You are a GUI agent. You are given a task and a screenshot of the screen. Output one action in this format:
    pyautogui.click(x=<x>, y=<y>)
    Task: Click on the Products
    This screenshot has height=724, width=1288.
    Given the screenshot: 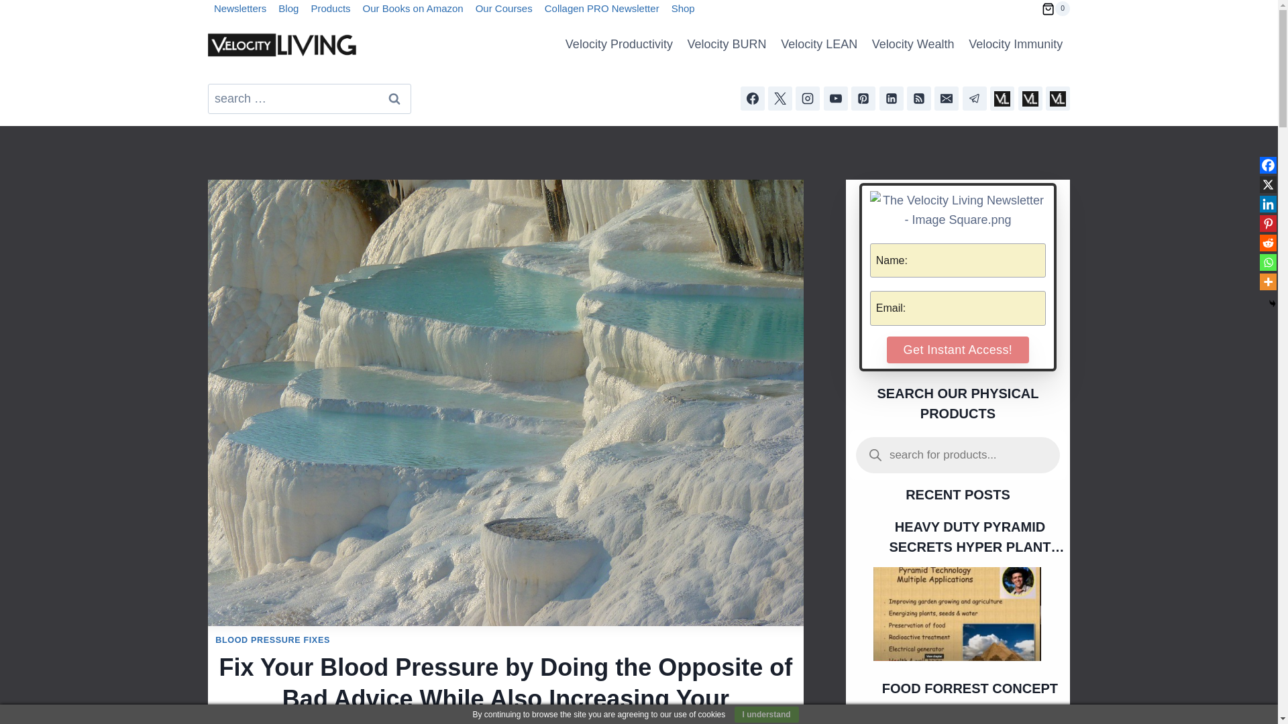 What is the action you would take?
    pyautogui.click(x=330, y=9)
    